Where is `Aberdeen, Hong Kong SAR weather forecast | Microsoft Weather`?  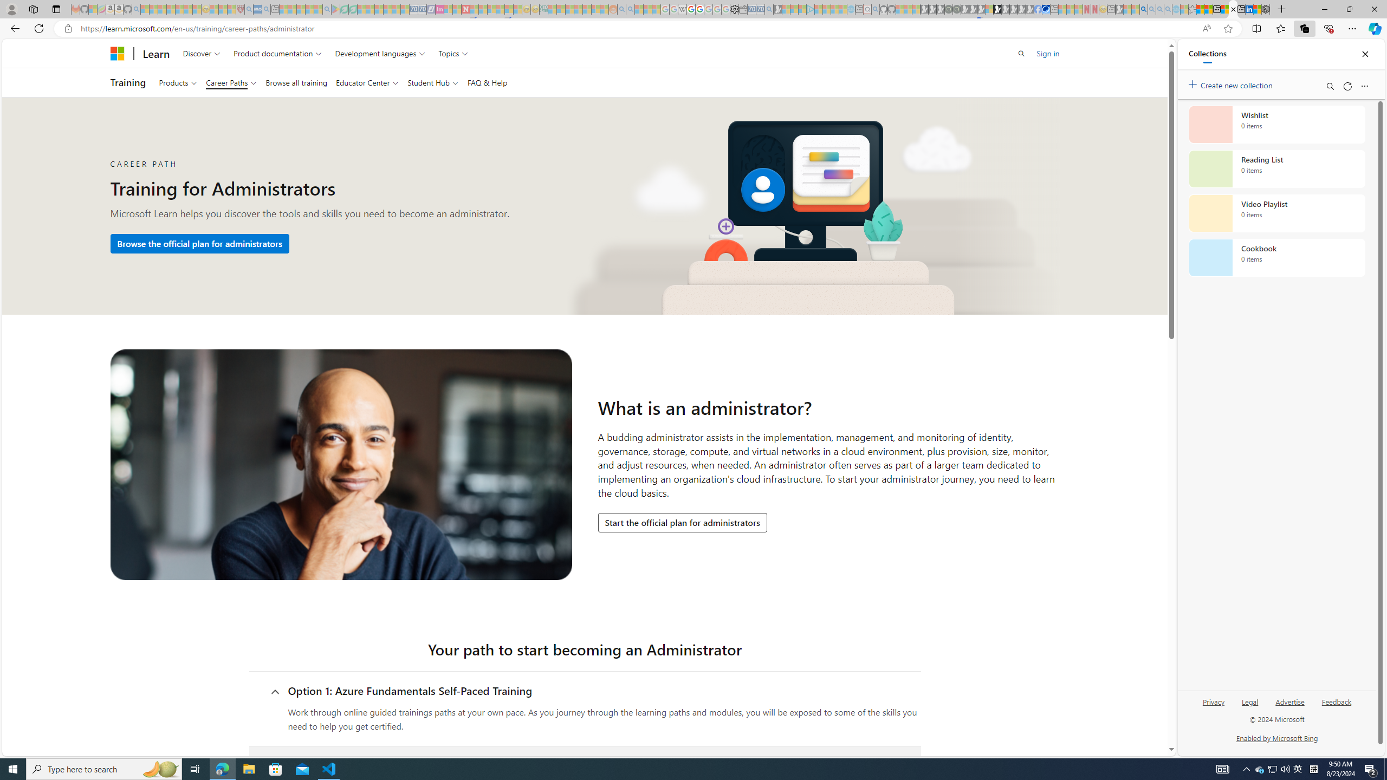 Aberdeen, Hong Kong SAR weather forecast | Microsoft Weather is located at coordinates (1208, 9).